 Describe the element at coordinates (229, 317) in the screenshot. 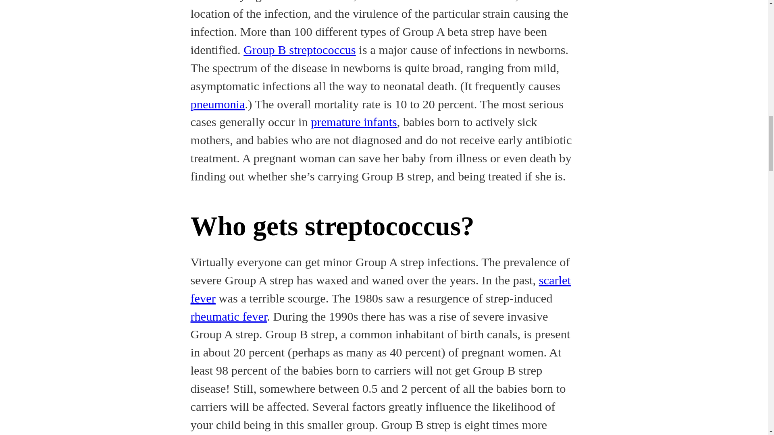

I see `rheumatic fever` at that location.